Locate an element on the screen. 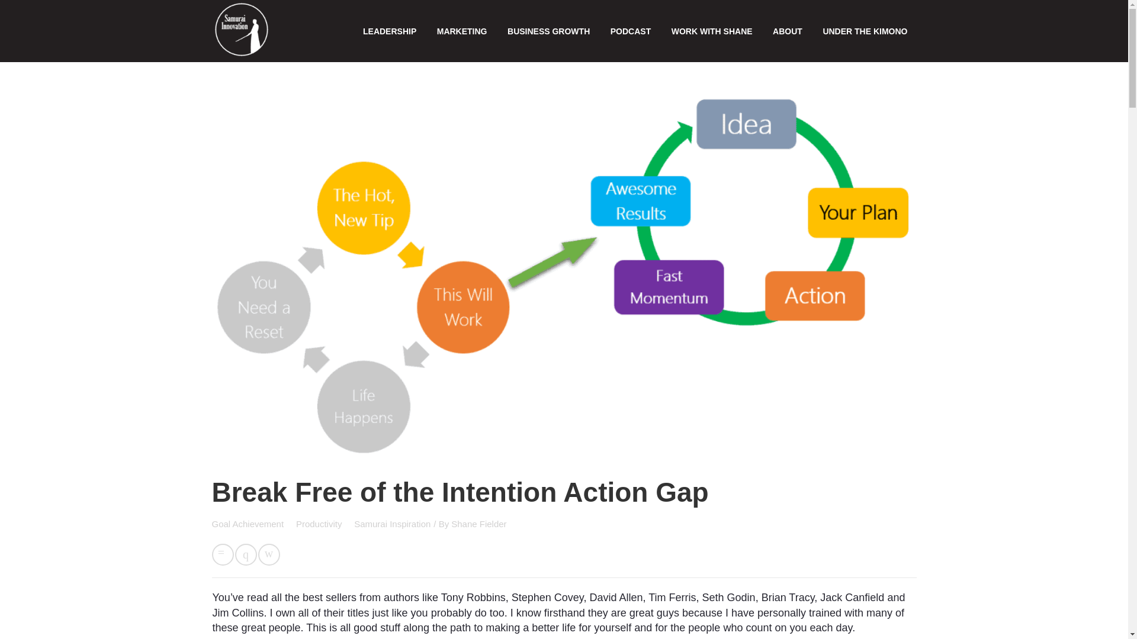 The image size is (1137, 639). ABOUT is located at coordinates (788, 31).